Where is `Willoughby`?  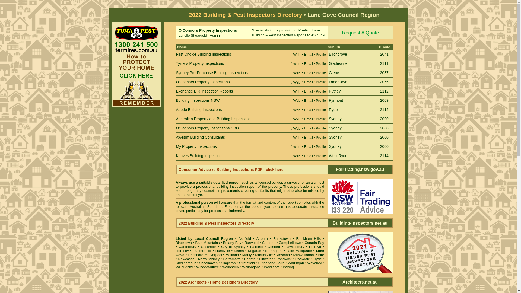 Willoughby is located at coordinates (185, 267).